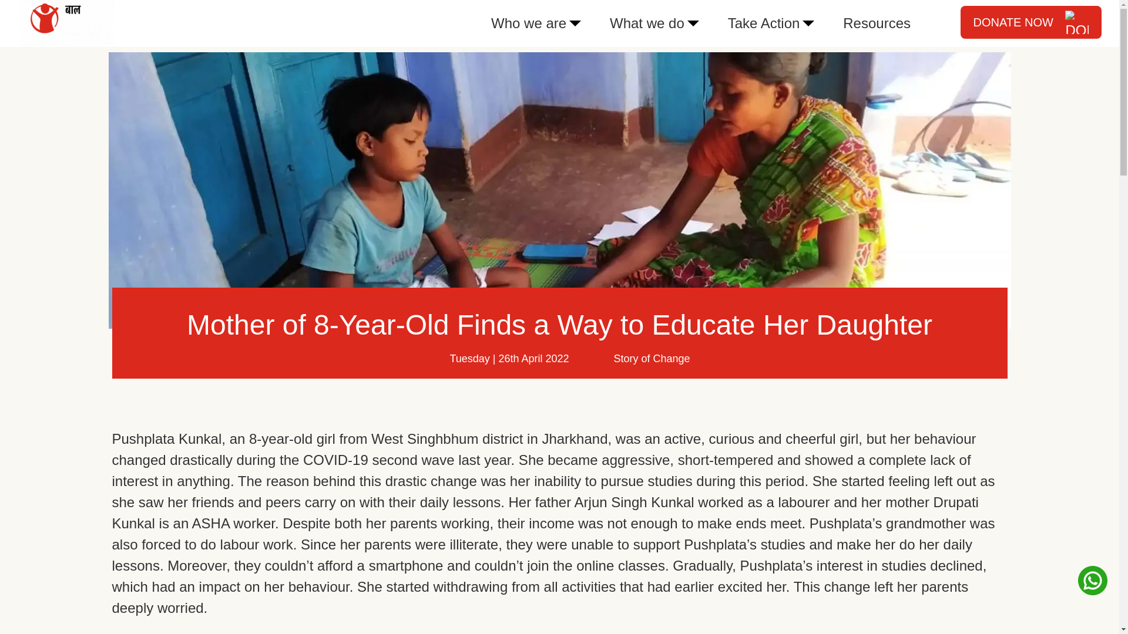  I want to click on What we do, so click(647, 23).